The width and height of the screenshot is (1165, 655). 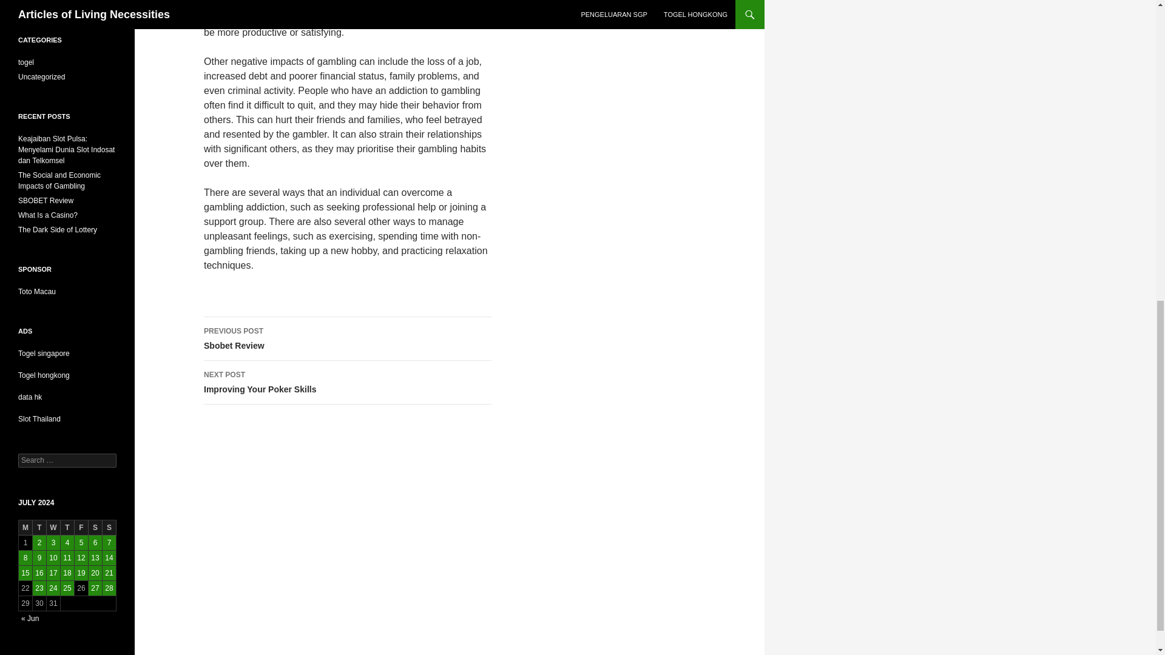 I want to click on Wednesday, so click(x=95, y=528).